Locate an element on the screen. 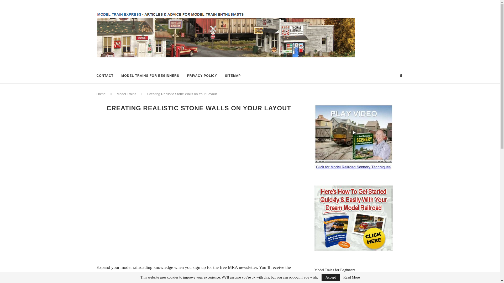 Image resolution: width=504 pixels, height=283 pixels. Basic model railroader tool set is located at coordinates (337, 282).